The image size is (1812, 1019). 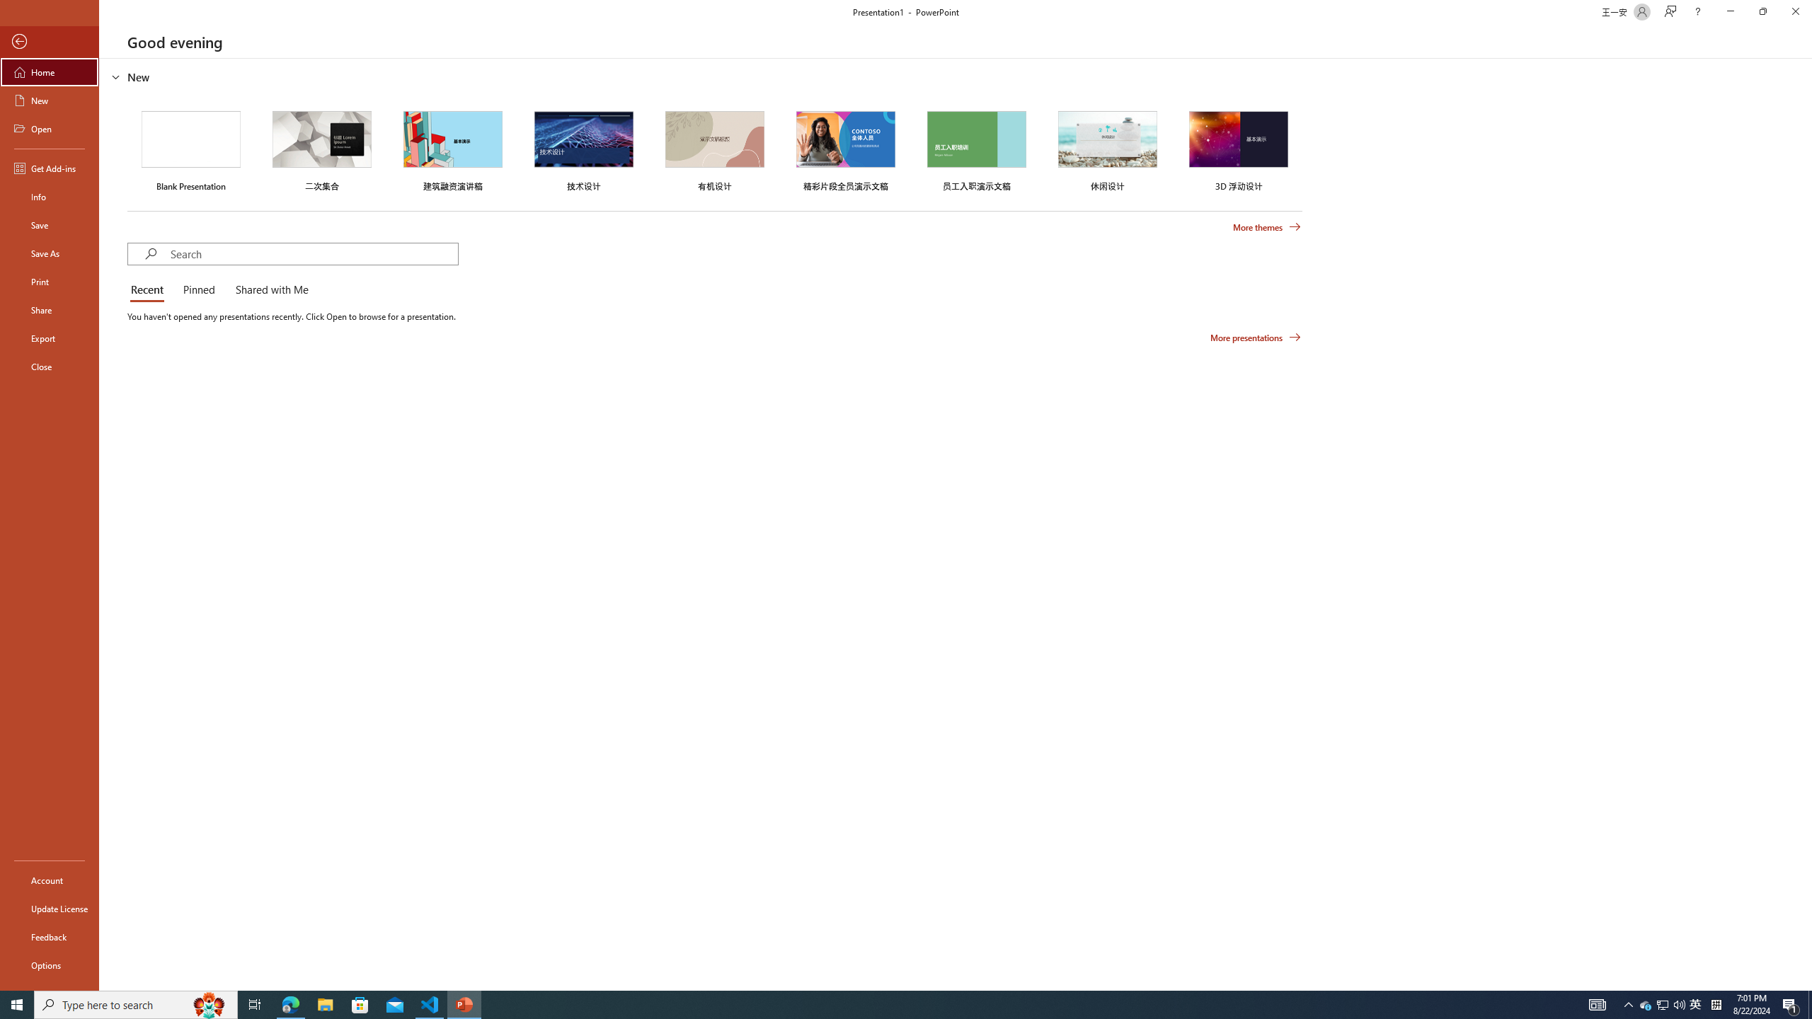 What do you see at coordinates (50, 309) in the screenshot?
I see `Share` at bounding box center [50, 309].